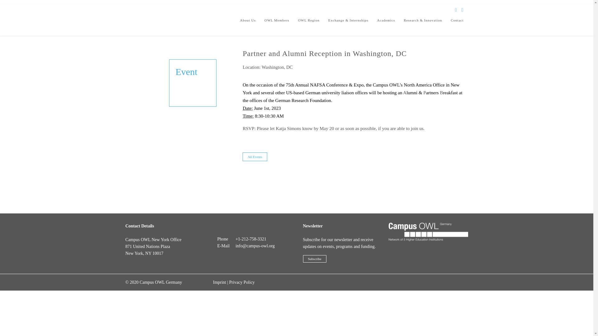  What do you see at coordinates (219, 282) in the screenshot?
I see `Imprint` at bounding box center [219, 282].